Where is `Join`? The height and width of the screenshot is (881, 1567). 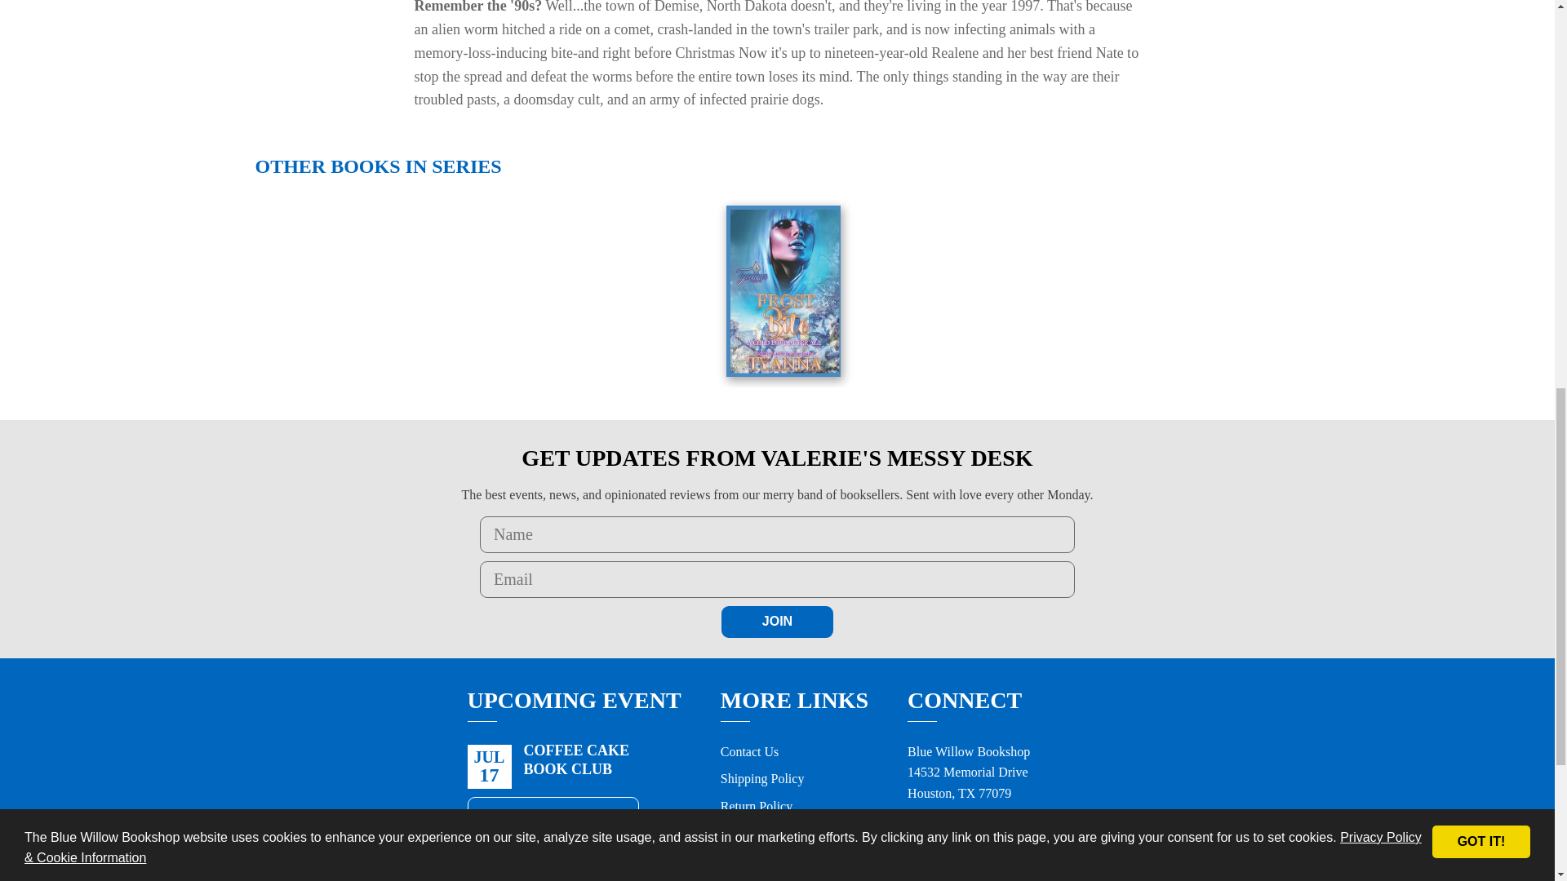
Join is located at coordinates (777, 622).